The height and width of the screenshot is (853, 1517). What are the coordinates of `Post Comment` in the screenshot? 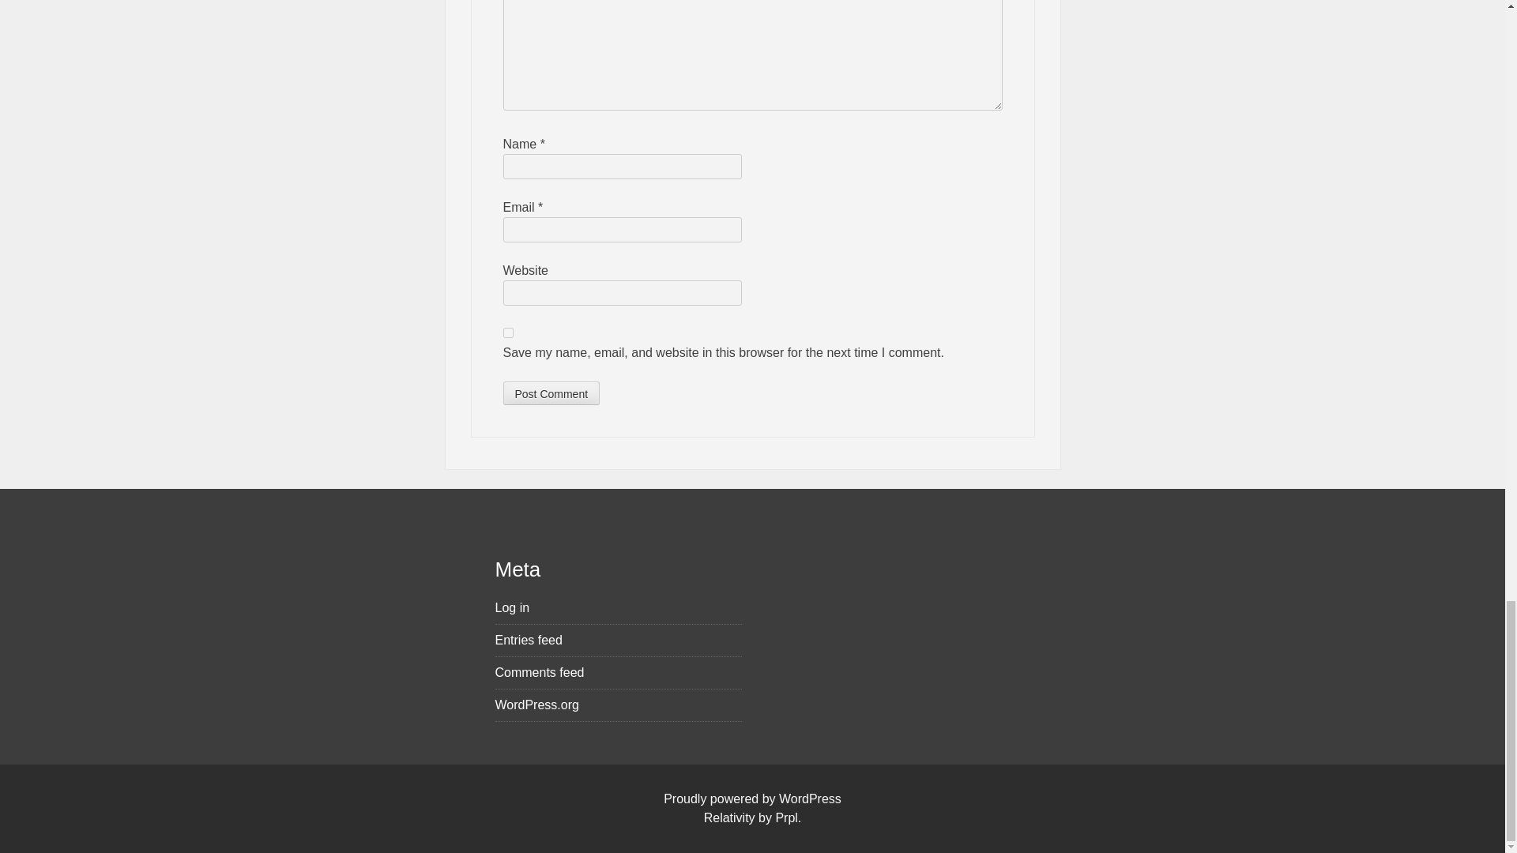 It's located at (550, 393).